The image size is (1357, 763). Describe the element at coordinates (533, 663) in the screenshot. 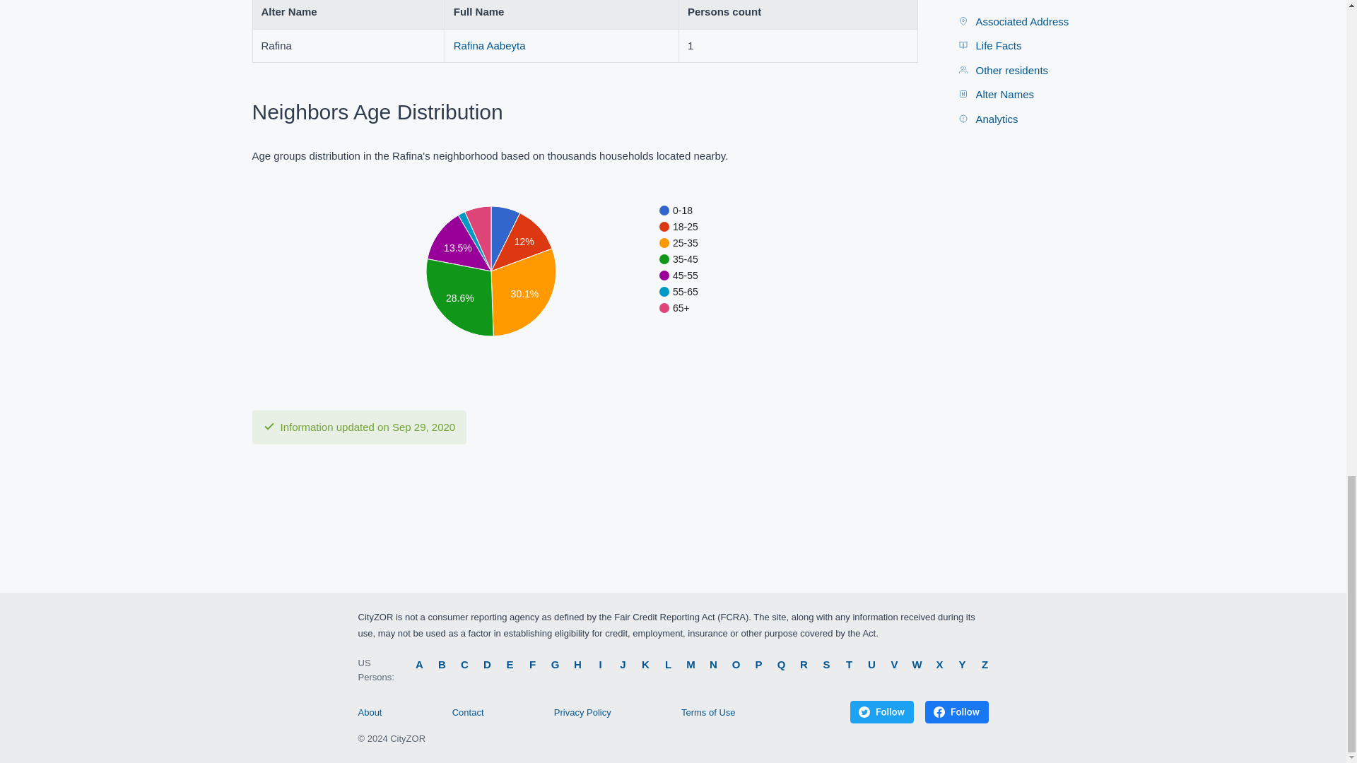

I see `F` at that location.